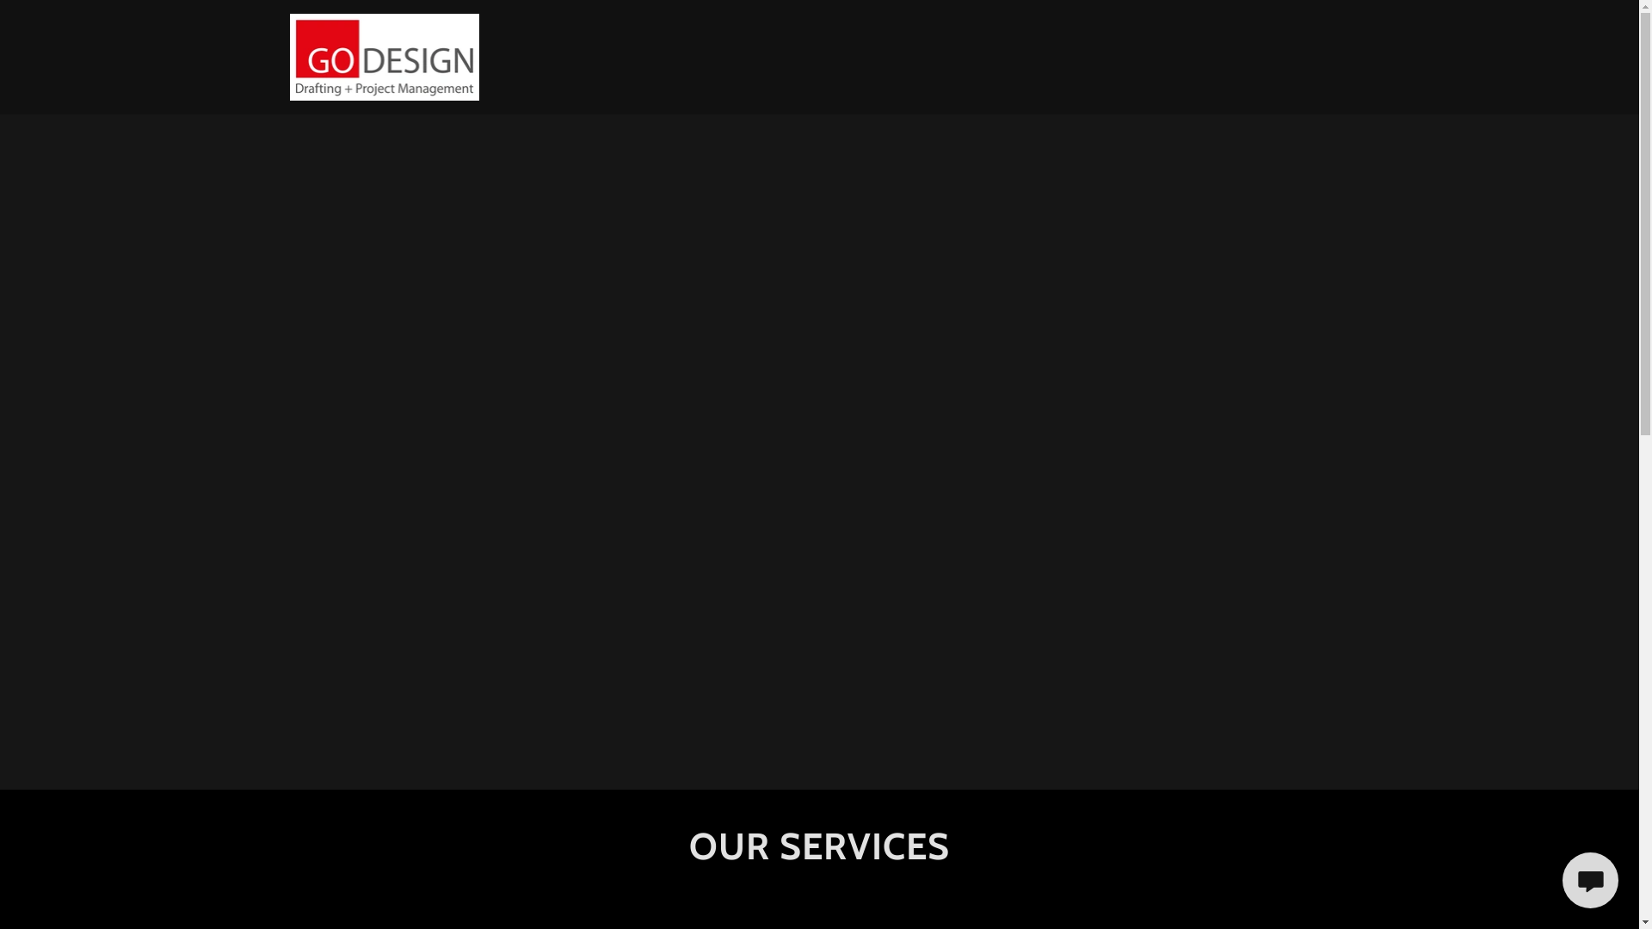 The height and width of the screenshot is (929, 1652). I want to click on Fuller Group, so click(384, 55).